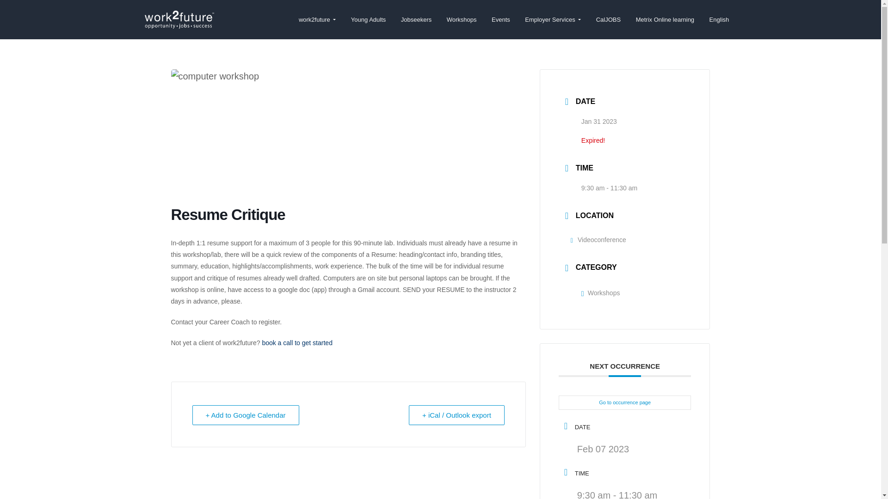 Image resolution: width=888 pixels, height=499 pixels. What do you see at coordinates (297, 343) in the screenshot?
I see `book a call to get started` at bounding box center [297, 343].